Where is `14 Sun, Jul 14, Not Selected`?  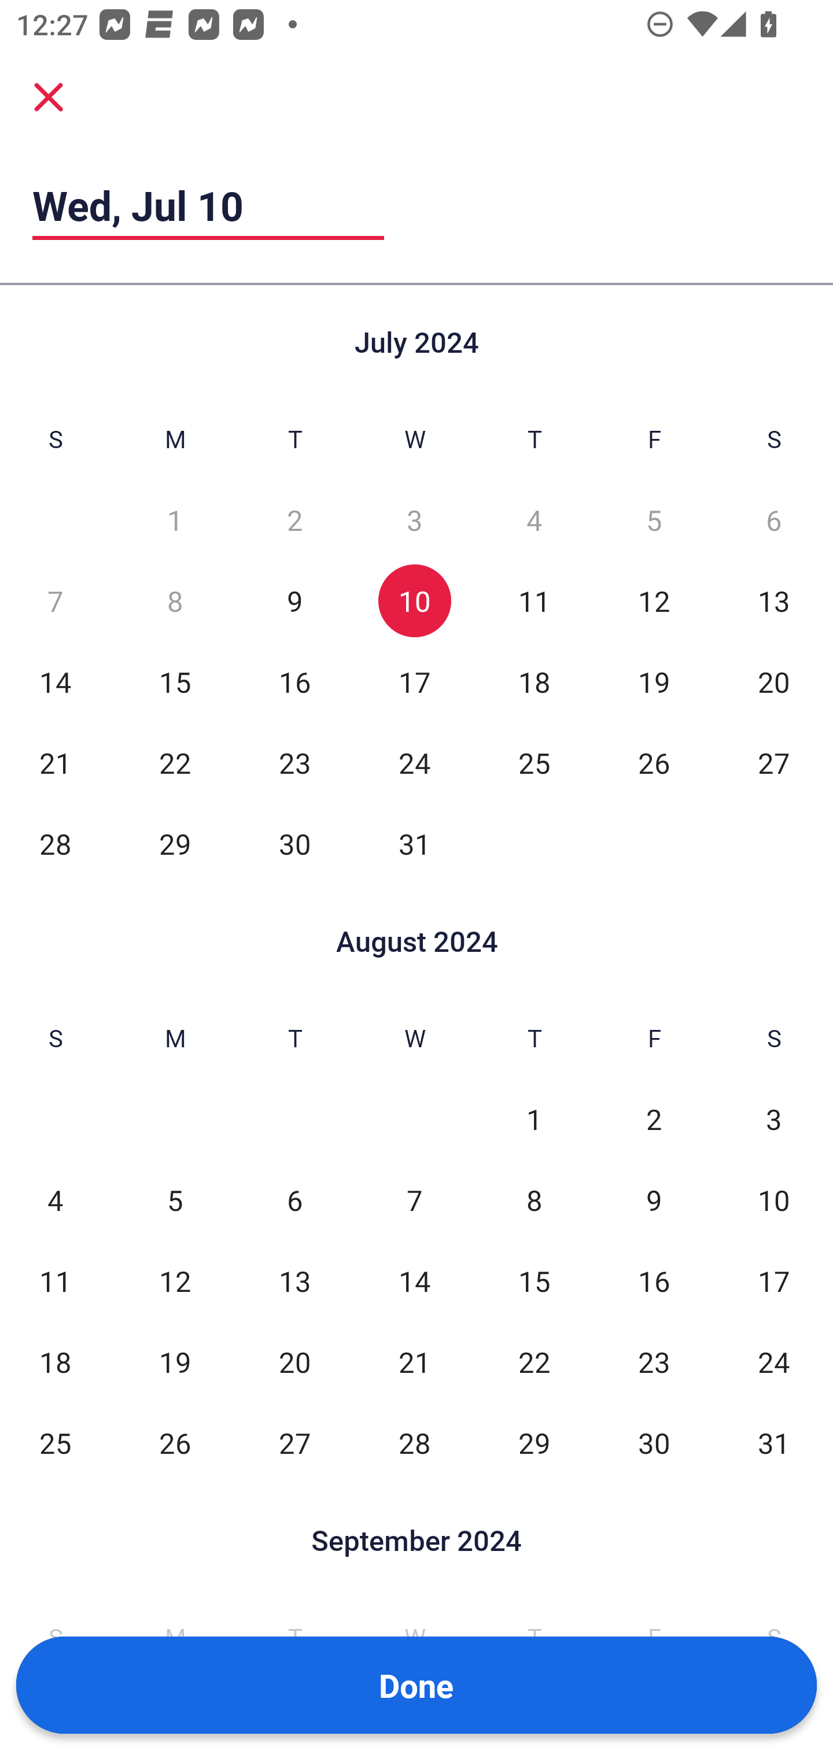 14 Sun, Jul 14, Not Selected is located at coordinates (55, 682).